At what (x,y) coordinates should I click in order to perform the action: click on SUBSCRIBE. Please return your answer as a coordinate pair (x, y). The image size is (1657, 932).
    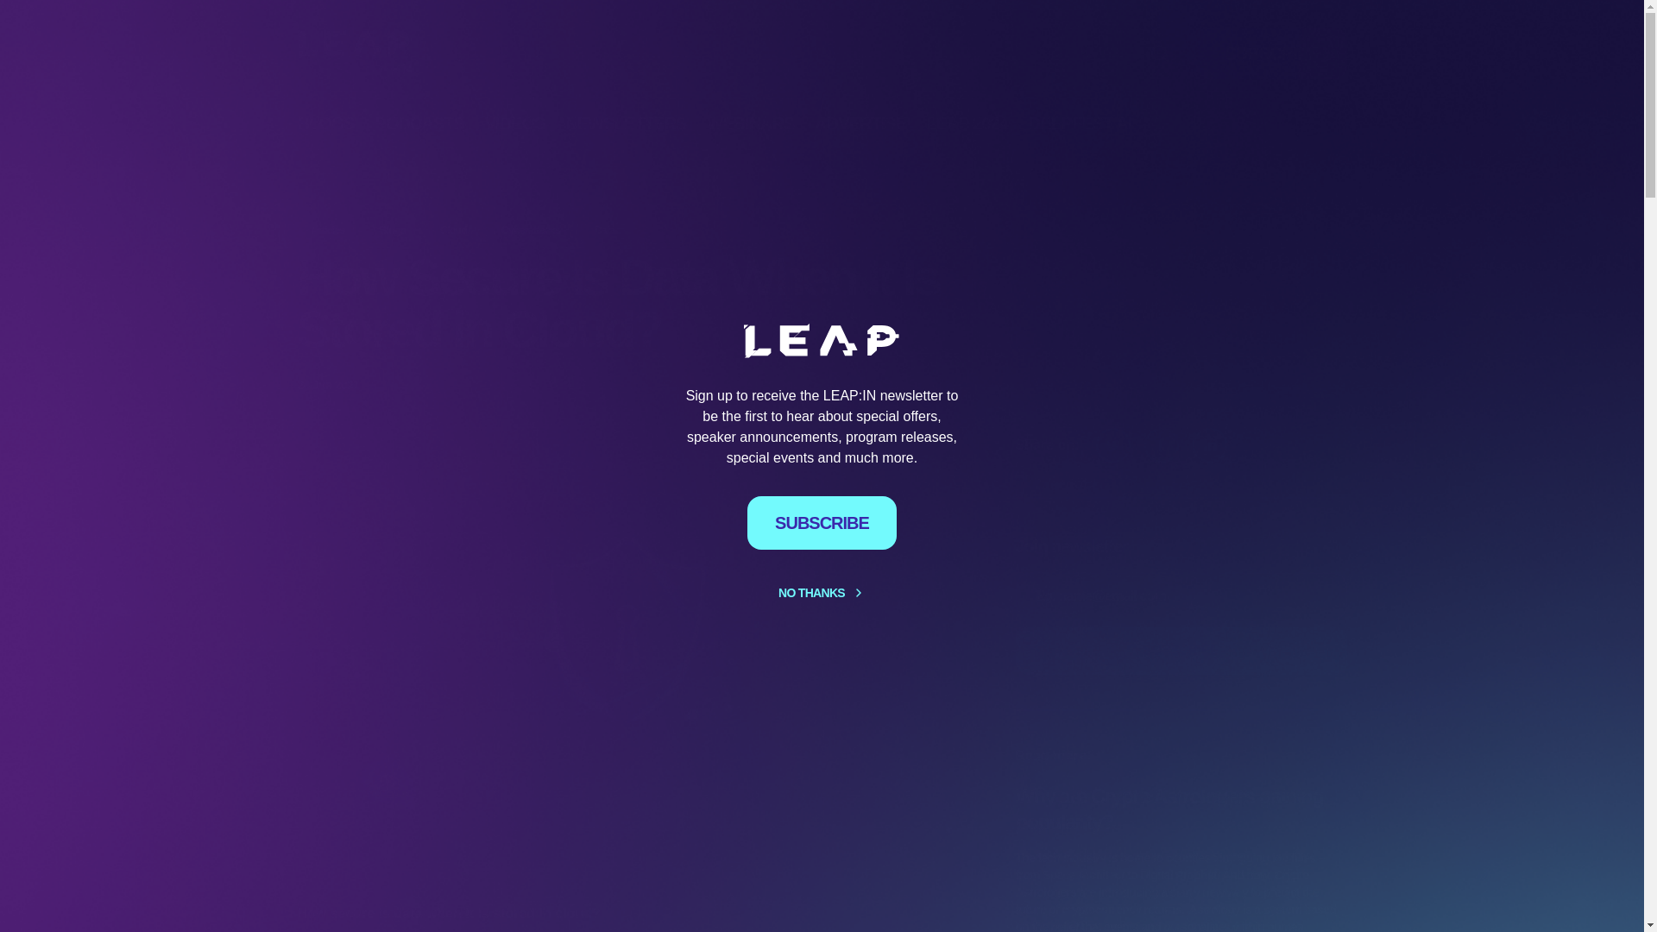
    Looking at the image, I should click on (1272, 54).